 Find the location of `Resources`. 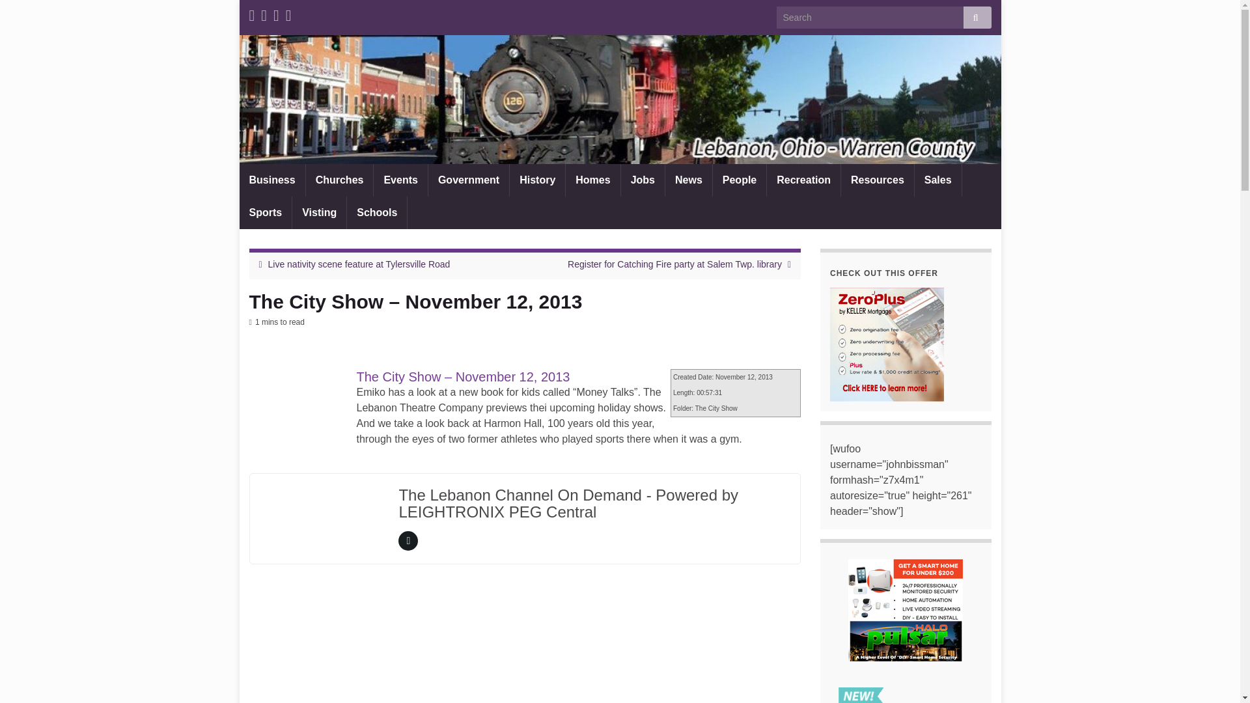

Resources is located at coordinates (878, 180).